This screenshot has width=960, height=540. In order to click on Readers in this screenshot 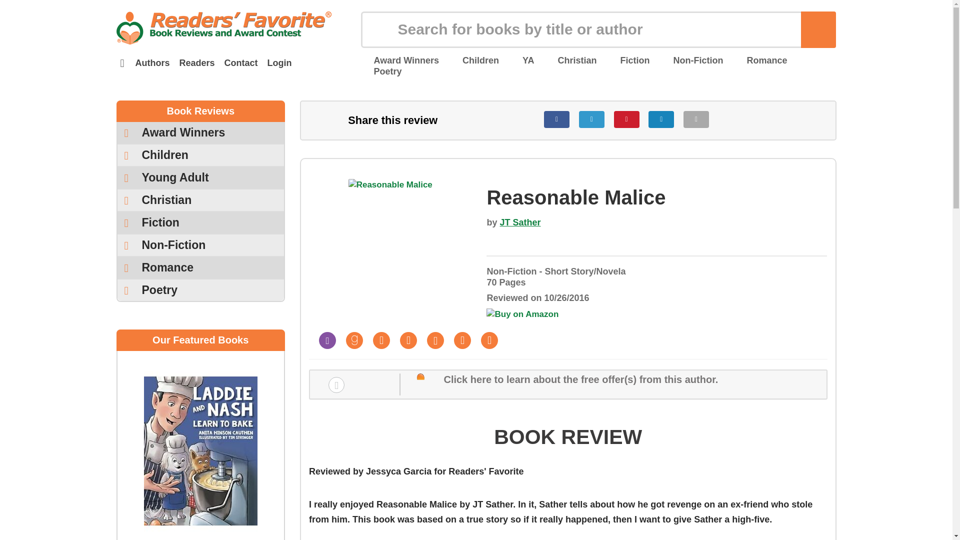, I will do `click(196, 63)`.